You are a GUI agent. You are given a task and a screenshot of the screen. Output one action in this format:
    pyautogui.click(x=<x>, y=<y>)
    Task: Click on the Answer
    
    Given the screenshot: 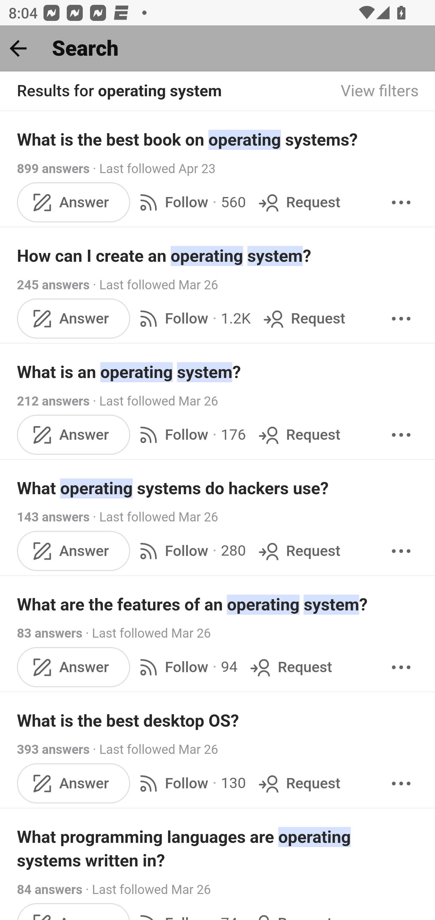 What is the action you would take?
    pyautogui.click(x=74, y=551)
    